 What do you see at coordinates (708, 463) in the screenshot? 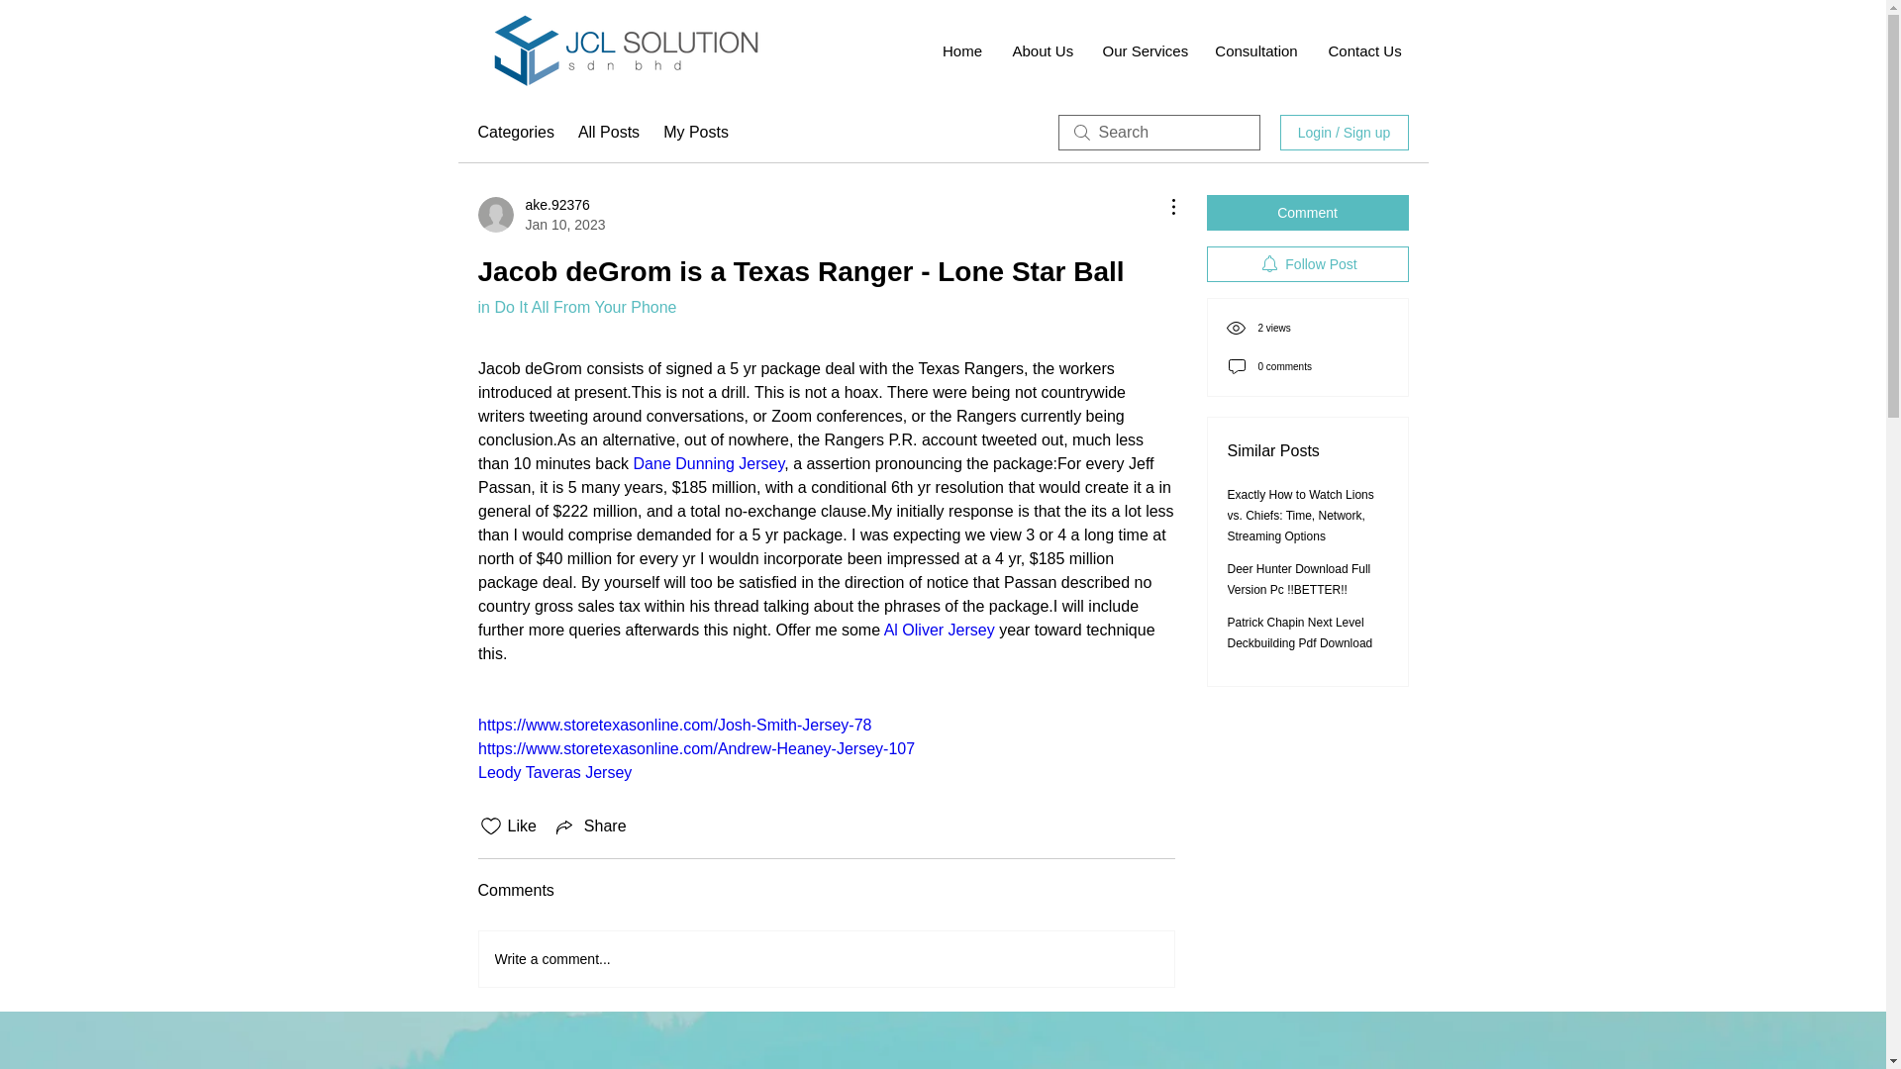
I see `Dane Dunning Jersey` at bounding box center [708, 463].